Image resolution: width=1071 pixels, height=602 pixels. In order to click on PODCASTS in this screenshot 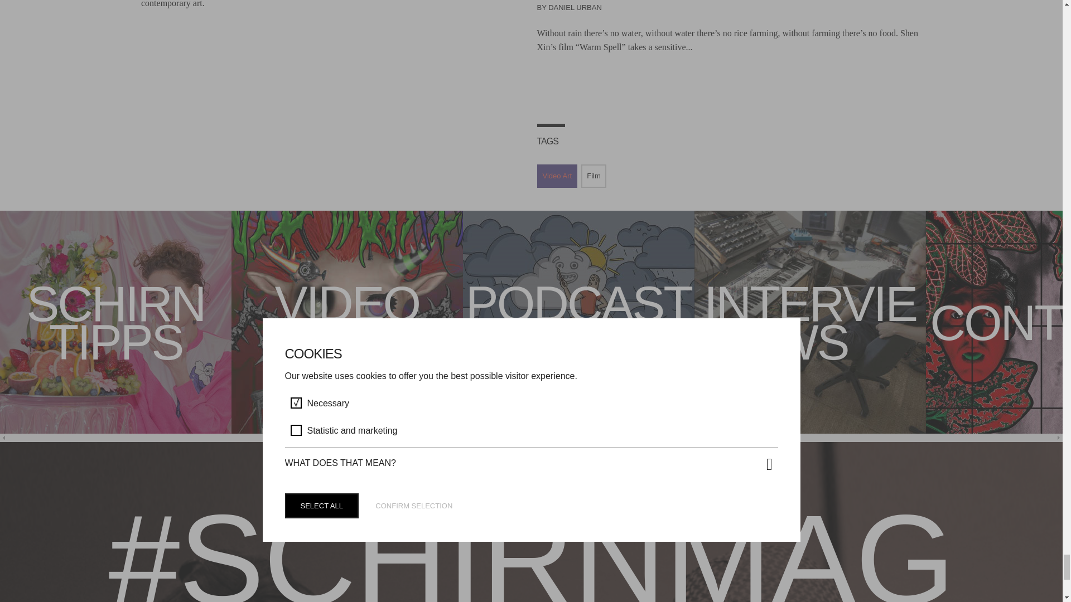, I will do `click(578, 326)`.